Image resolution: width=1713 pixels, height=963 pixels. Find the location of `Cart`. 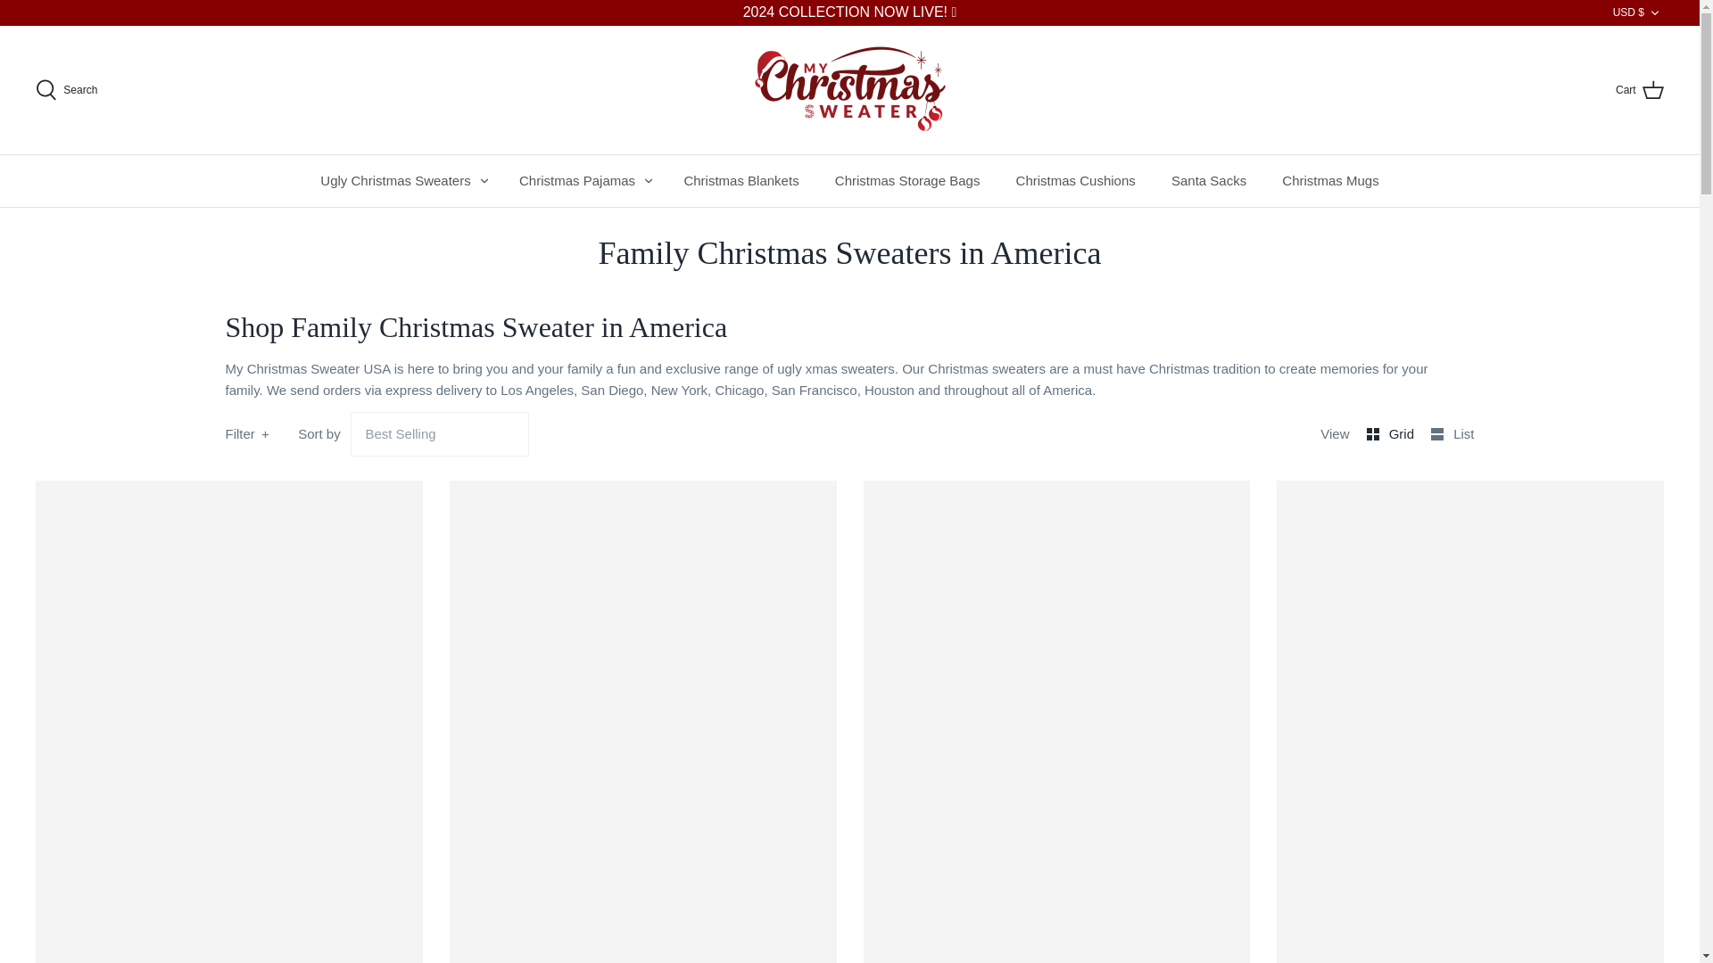

Cart is located at coordinates (1639, 89).